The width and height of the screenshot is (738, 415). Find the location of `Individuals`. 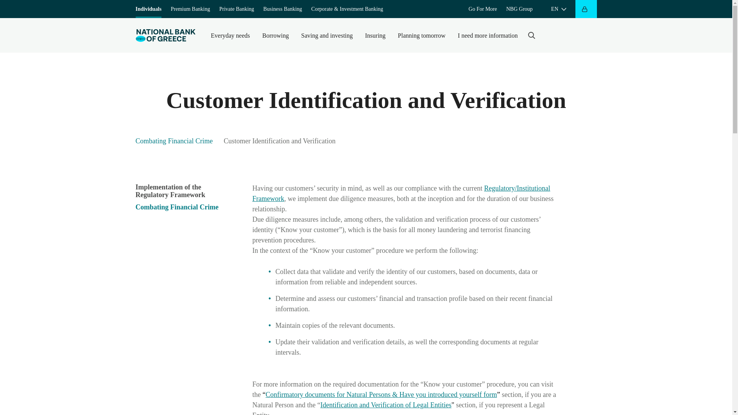

Individuals is located at coordinates (148, 9).